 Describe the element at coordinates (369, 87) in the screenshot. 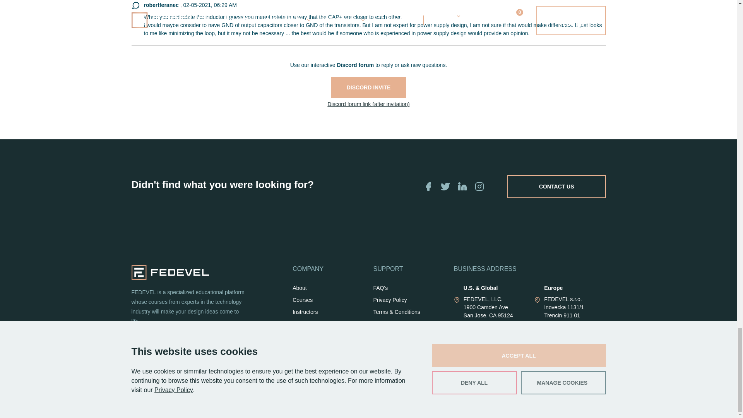

I see `DISCORD INVITE` at that location.